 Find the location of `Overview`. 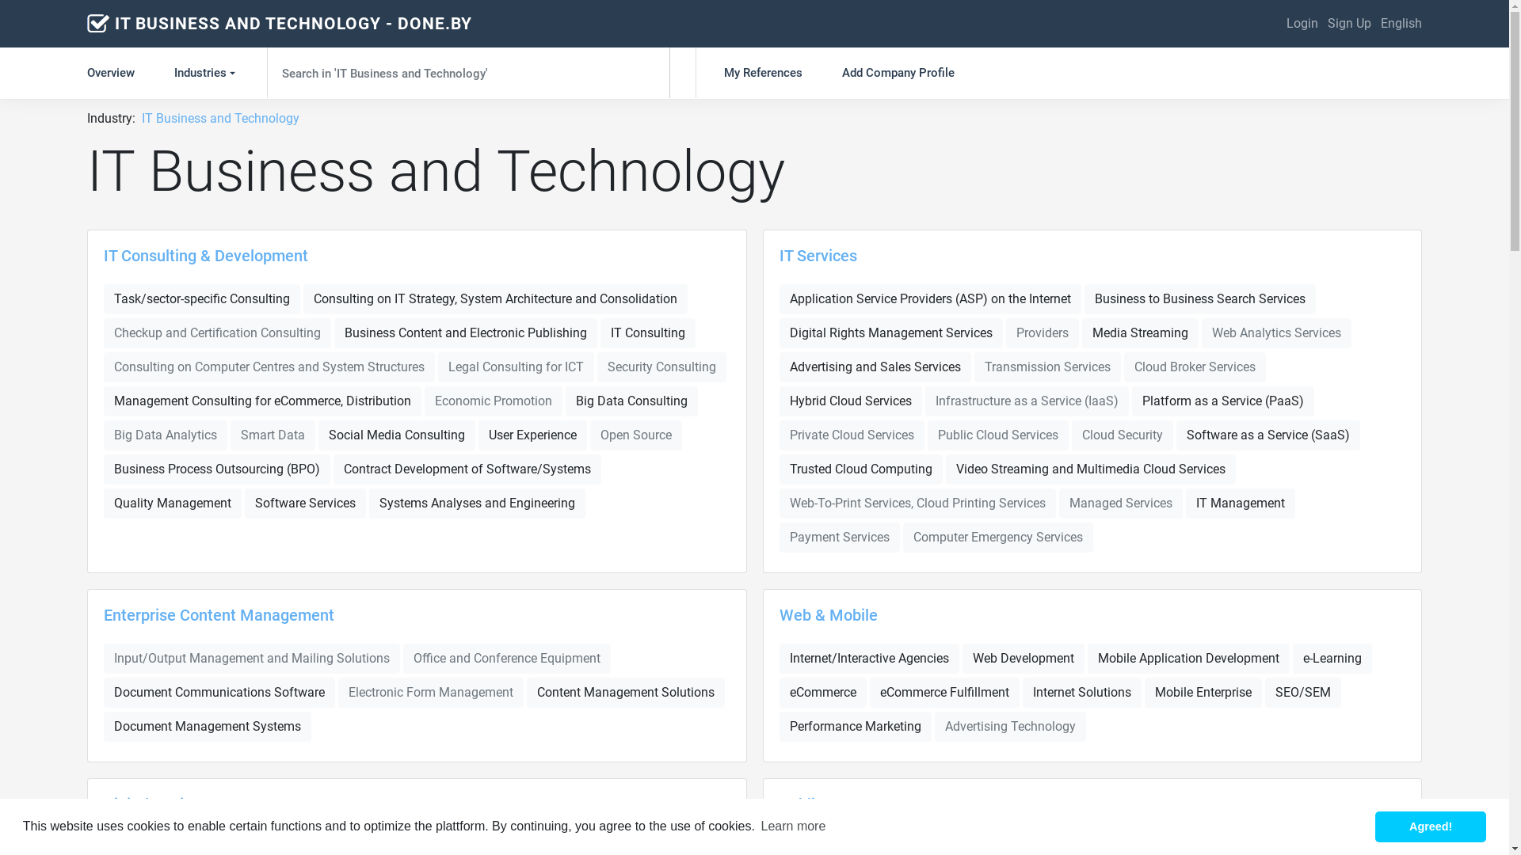

Overview is located at coordinates (120, 73).